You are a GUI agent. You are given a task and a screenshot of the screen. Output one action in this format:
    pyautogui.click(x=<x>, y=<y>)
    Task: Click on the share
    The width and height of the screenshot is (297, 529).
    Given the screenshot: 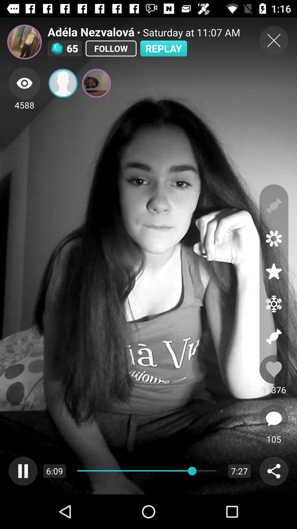 What is the action you would take?
    pyautogui.click(x=63, y=83)
    